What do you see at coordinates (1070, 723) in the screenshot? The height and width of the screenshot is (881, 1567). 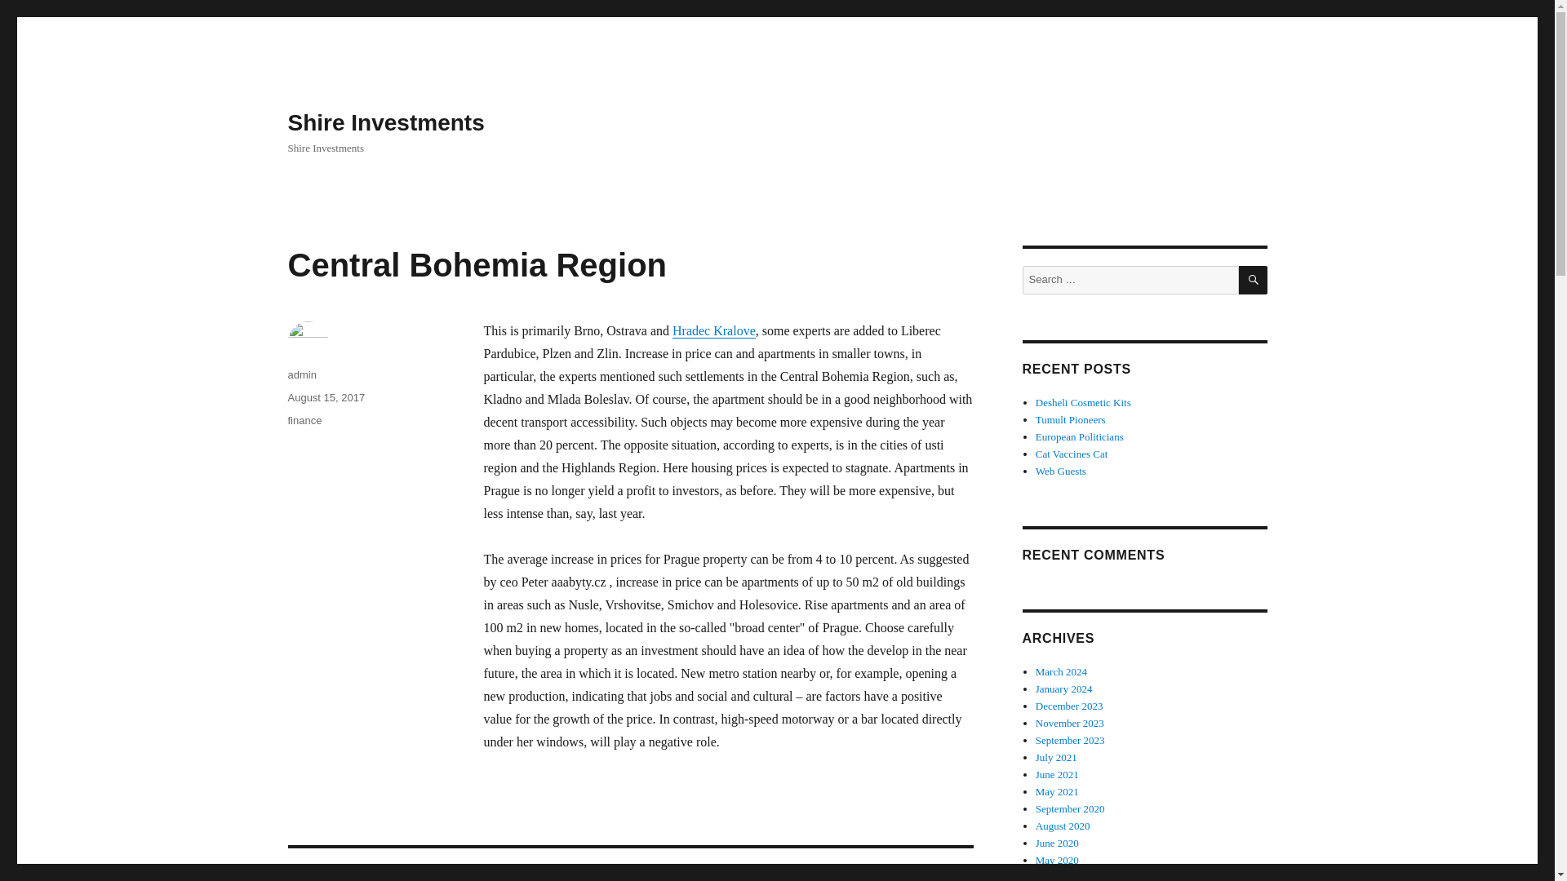 I see `May 2021` at bounding box center [1070, 723].